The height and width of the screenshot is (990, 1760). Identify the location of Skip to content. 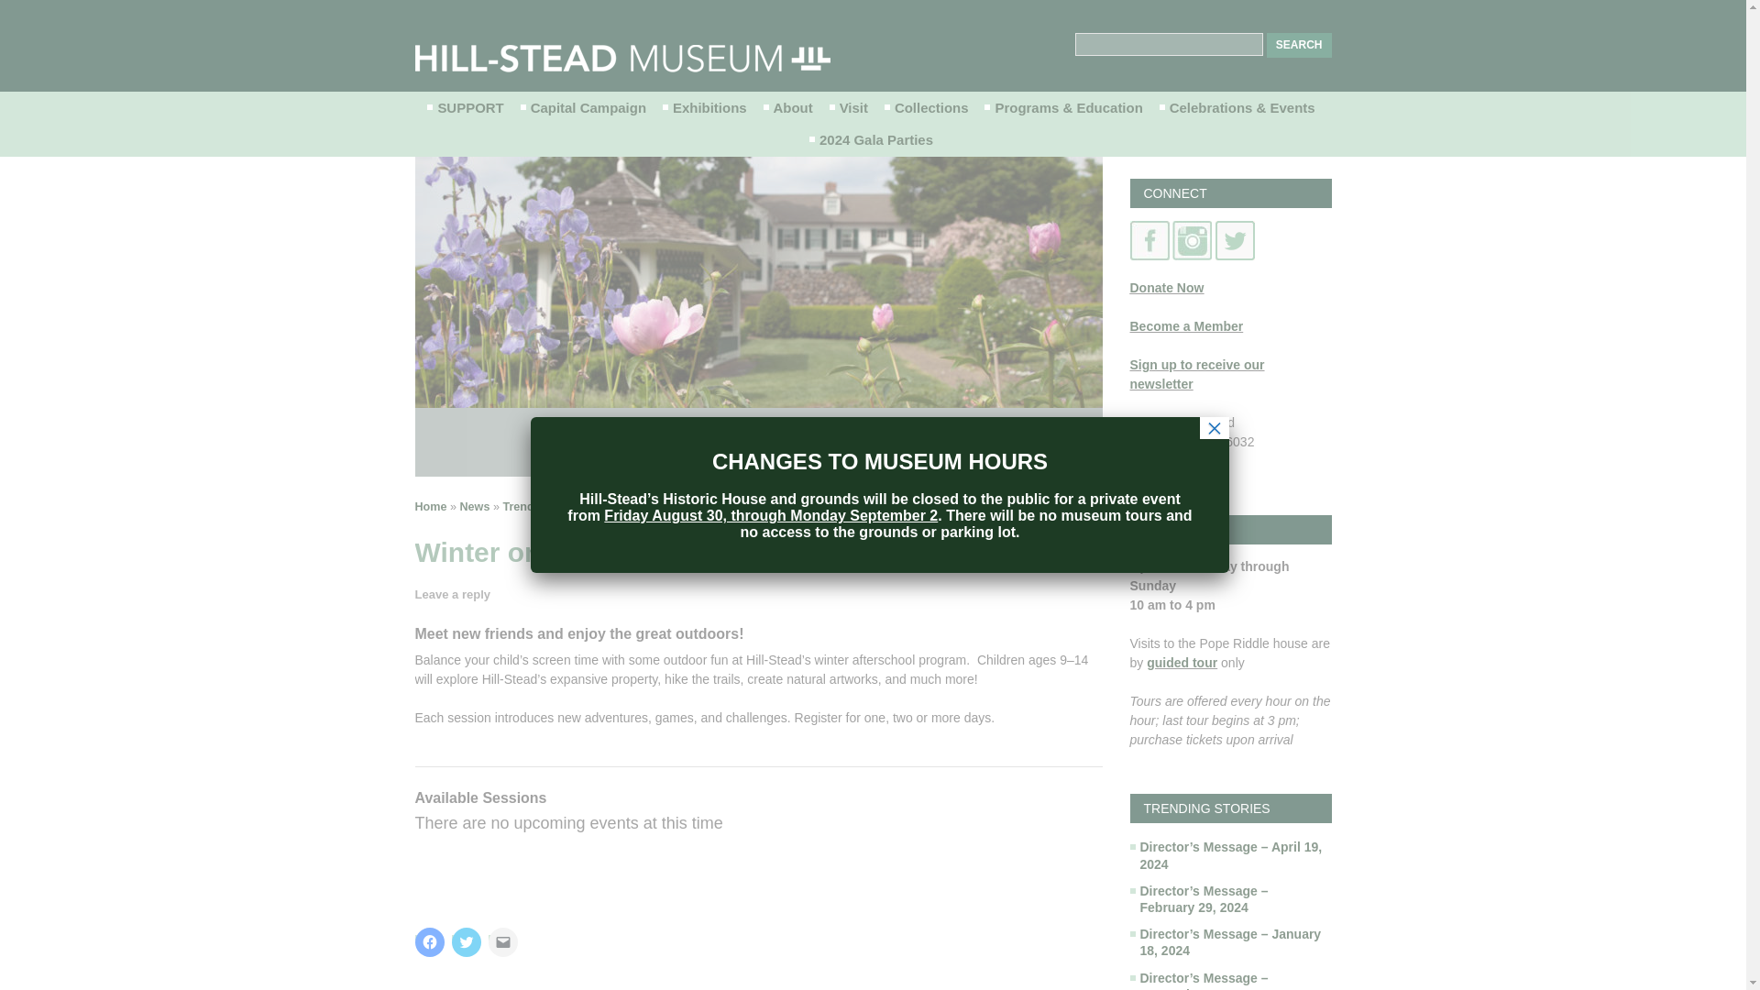
(931, 104).